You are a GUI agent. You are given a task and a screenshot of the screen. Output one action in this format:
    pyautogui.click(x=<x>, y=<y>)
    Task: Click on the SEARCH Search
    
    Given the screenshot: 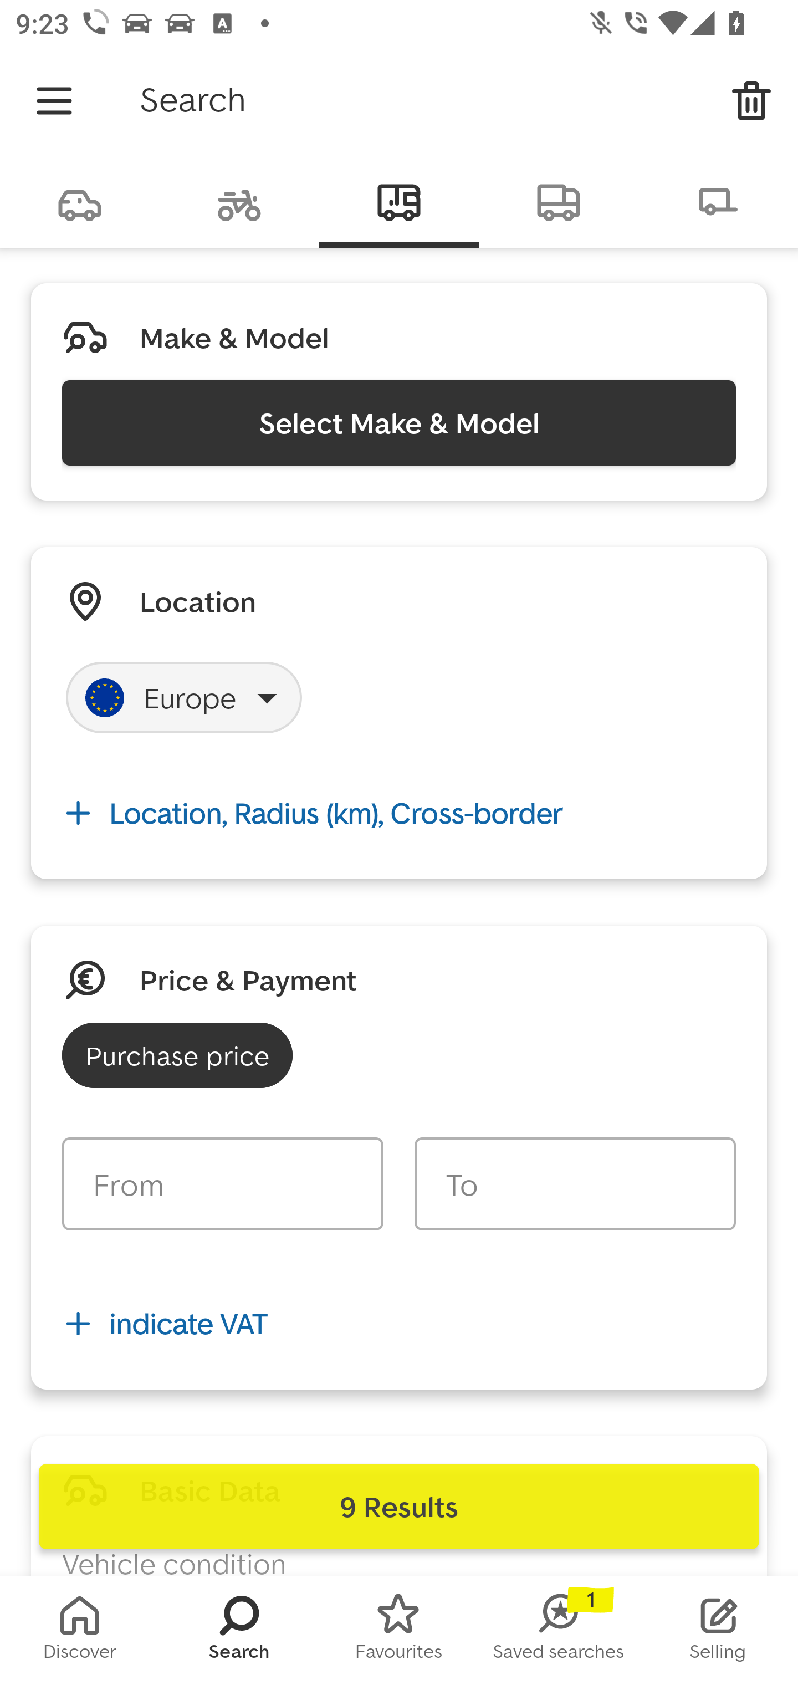 What is the action you would take?
    pyautogui.click(x=239, y=1631)
    